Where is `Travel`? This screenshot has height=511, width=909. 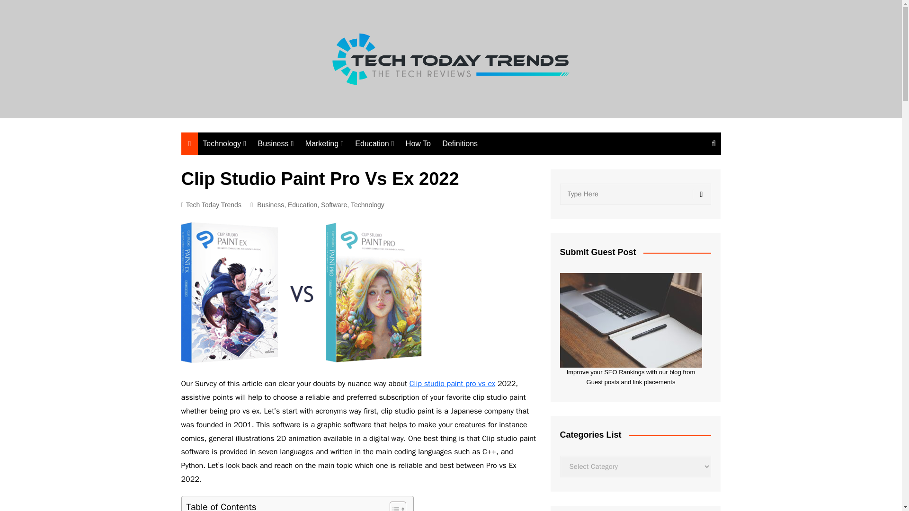
Travel is located at coordinates (402, 178).